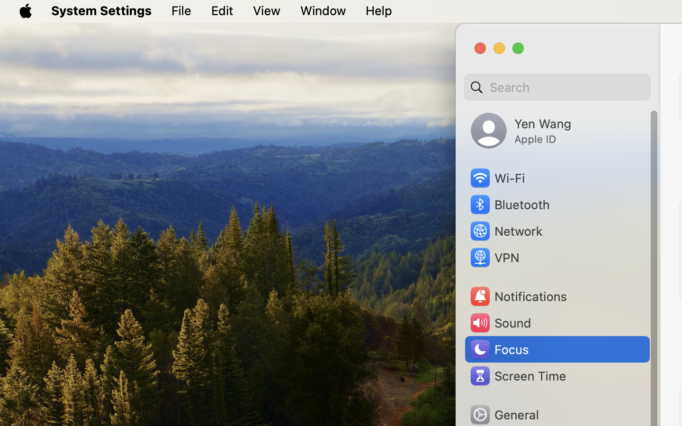 The height and width of the screenshot is (426, 682). What do you see at coordinates (504, 415) in the screenshot?
I see `General` at bounding box center [504, 415].